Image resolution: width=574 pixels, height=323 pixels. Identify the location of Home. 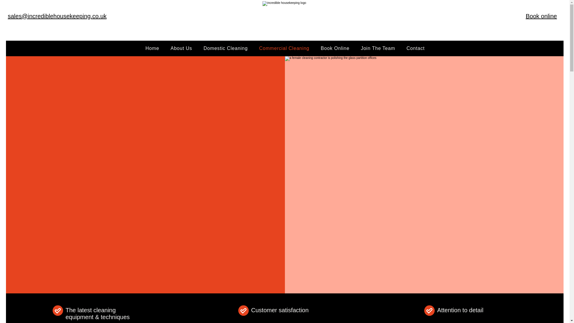
(152, 48).